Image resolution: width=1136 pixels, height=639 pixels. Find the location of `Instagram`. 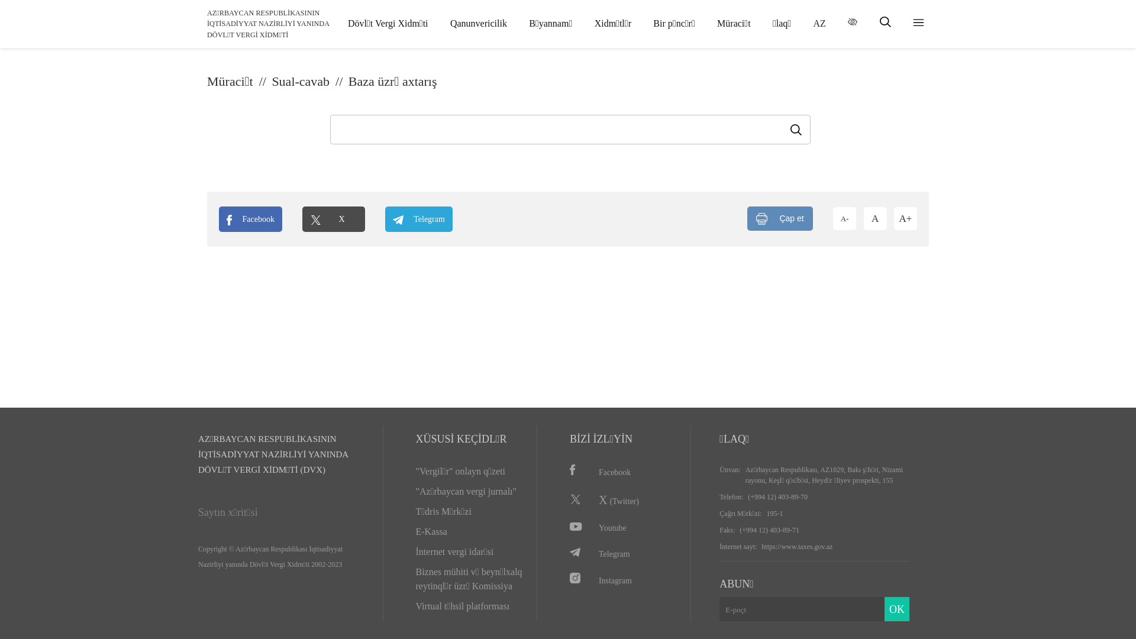

Instagram is located at coordinates (626, 580).